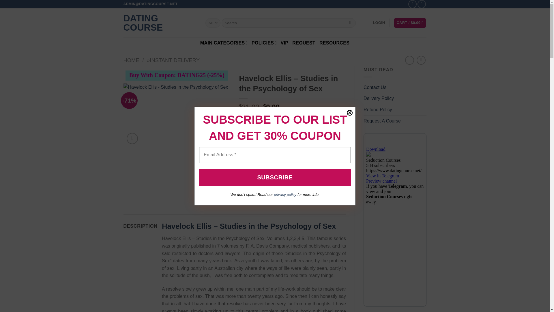 Image resolution: width=554 pixels, height=312 pixels. What do you see at coordinates (160, 23) in the screenshot?
I see `DATING COURSE` at bounding box center [160, 23].